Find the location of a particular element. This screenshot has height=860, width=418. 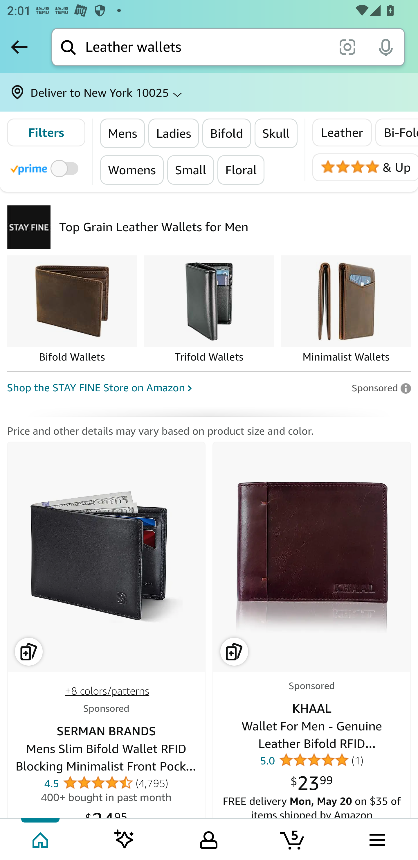

Bi-Fold is located at coordinates (396, 132).